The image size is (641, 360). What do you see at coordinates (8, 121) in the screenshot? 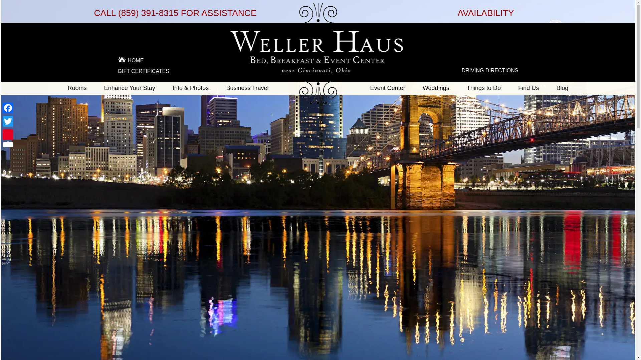
I see `Twitter` at bounding box center [8, 121].